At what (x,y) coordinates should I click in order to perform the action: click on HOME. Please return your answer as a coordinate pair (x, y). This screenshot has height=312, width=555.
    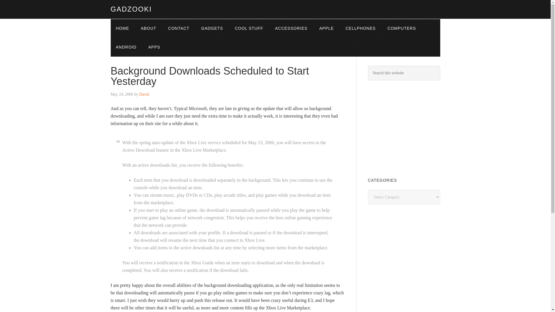
    Looking at the image, I should click on (122, 28).